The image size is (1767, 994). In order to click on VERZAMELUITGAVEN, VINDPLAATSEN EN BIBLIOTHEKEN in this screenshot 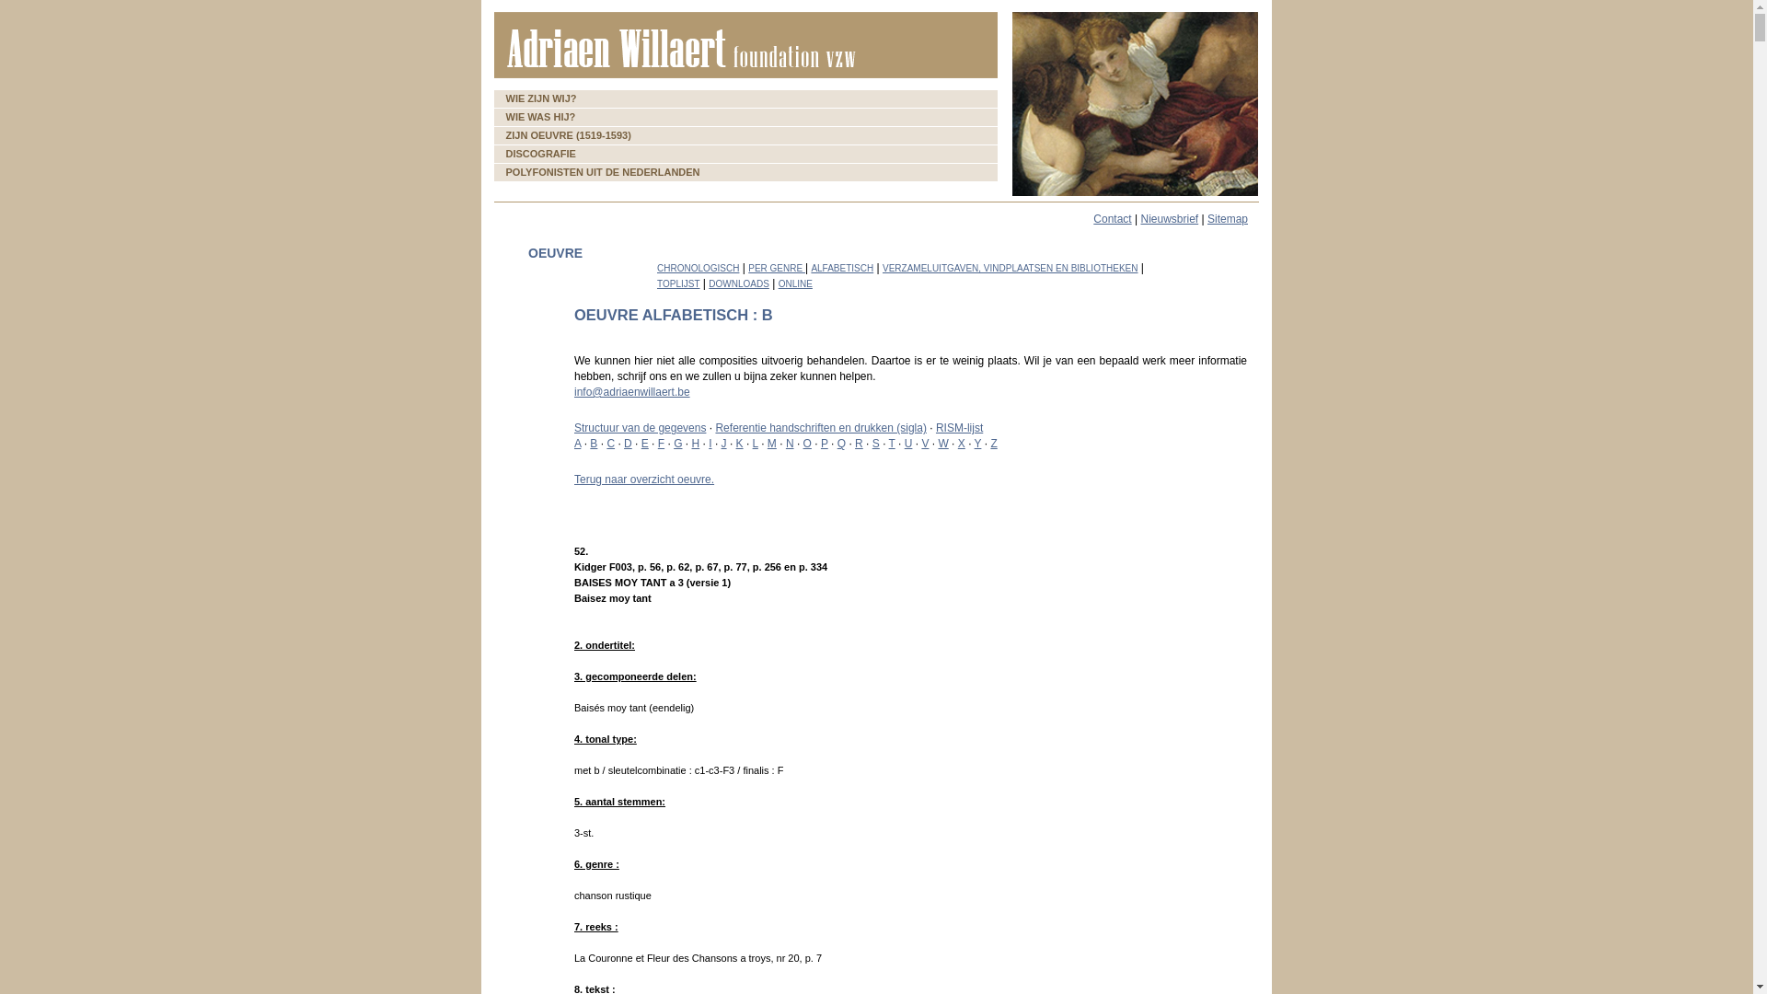, I will do `click(1011, 269)`.